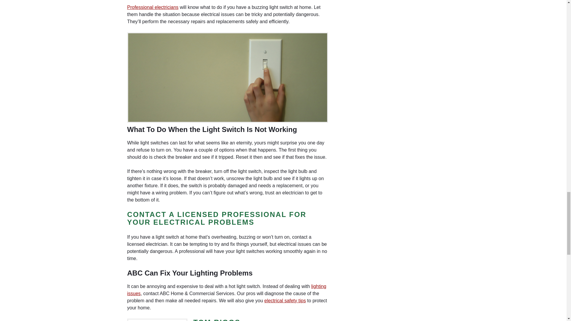 The image size is (571, 321). Describe the element at coordinates (285, 300) in the screenshot. I see `electrical safety tips` at that location.